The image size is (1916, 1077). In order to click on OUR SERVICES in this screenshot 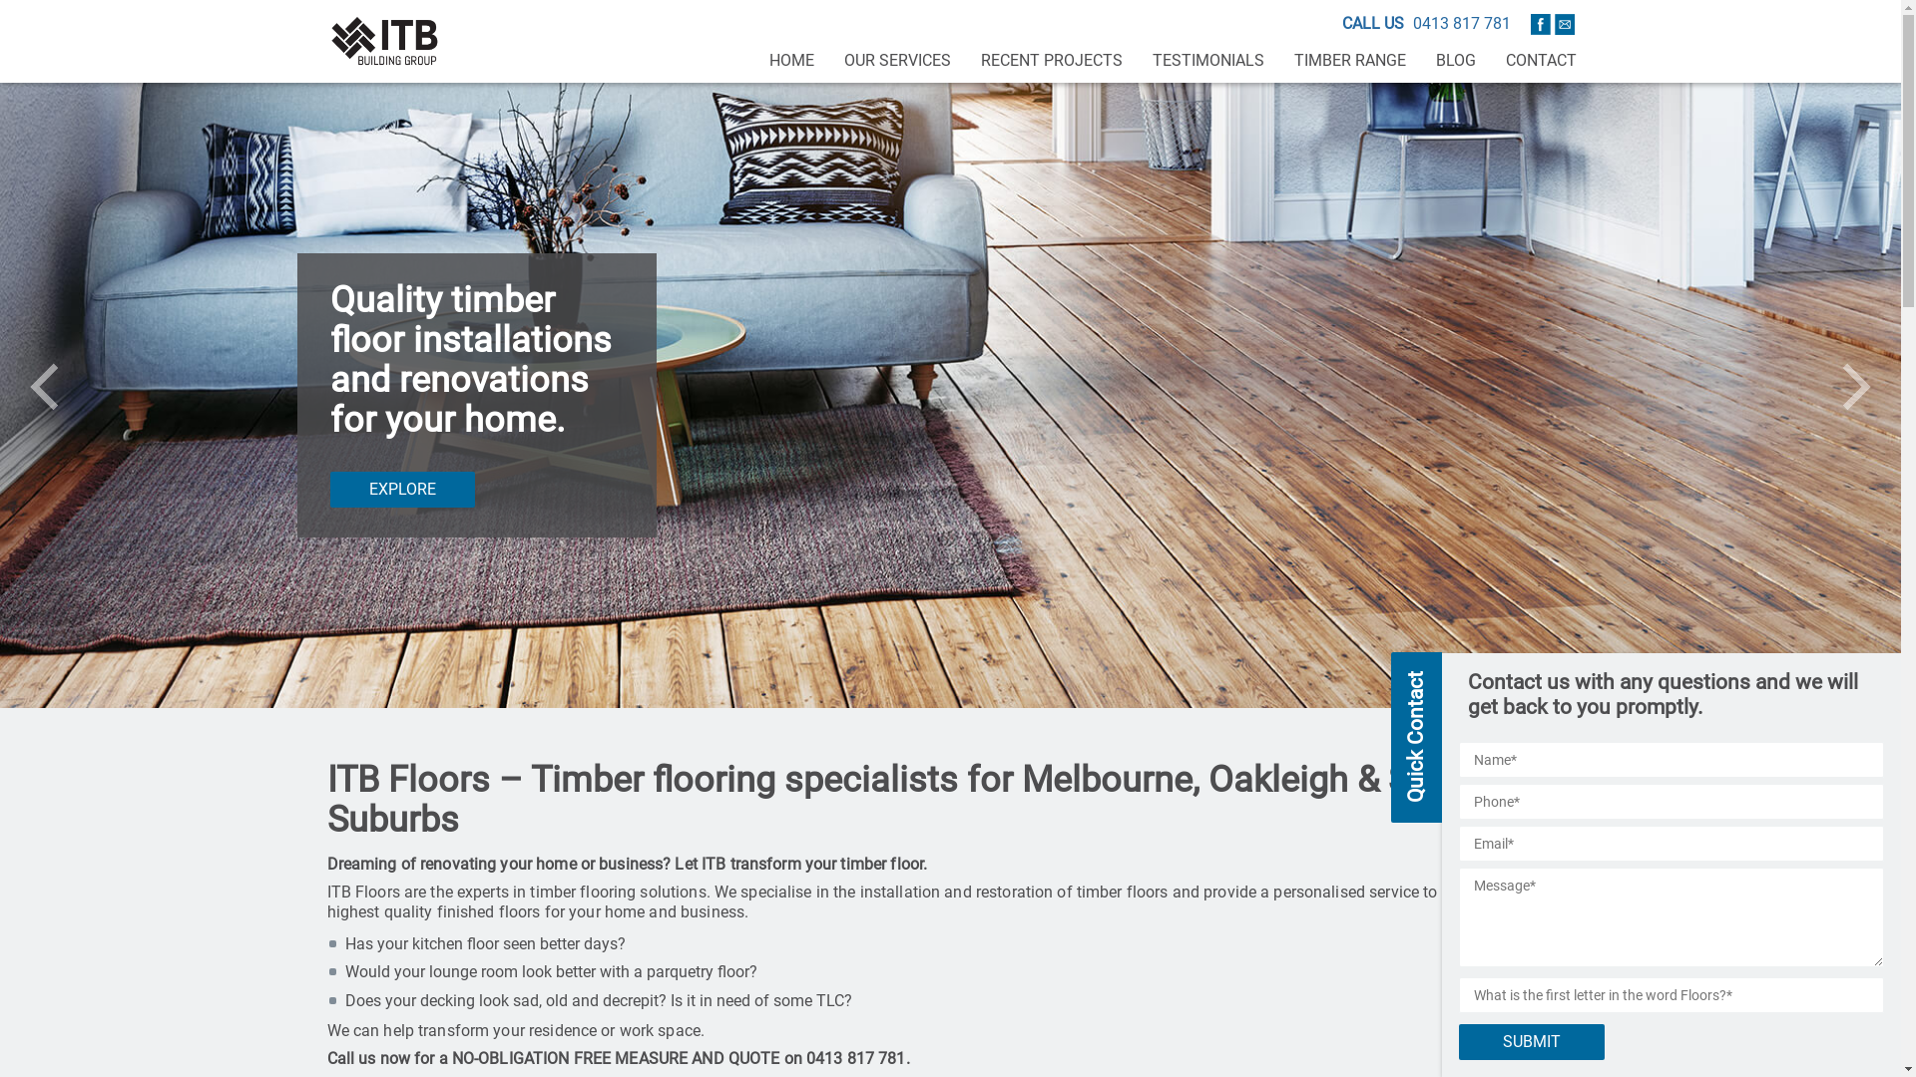, I will do `click(896, 61)`.